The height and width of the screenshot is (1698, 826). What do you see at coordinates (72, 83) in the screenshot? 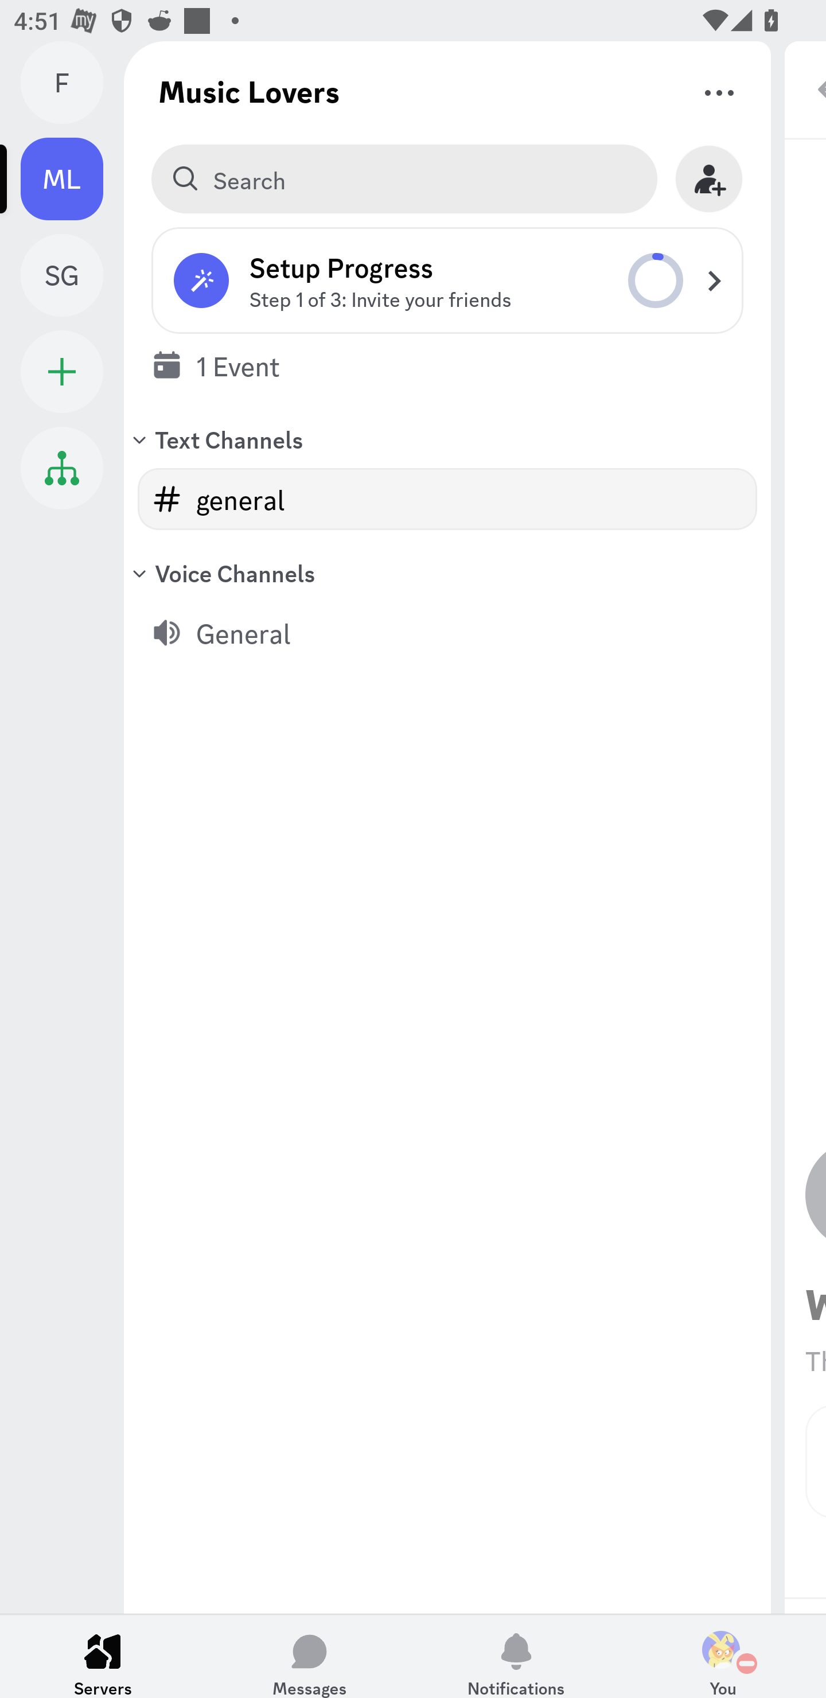
I see `  Friends F` at bounding box center [72, 83].